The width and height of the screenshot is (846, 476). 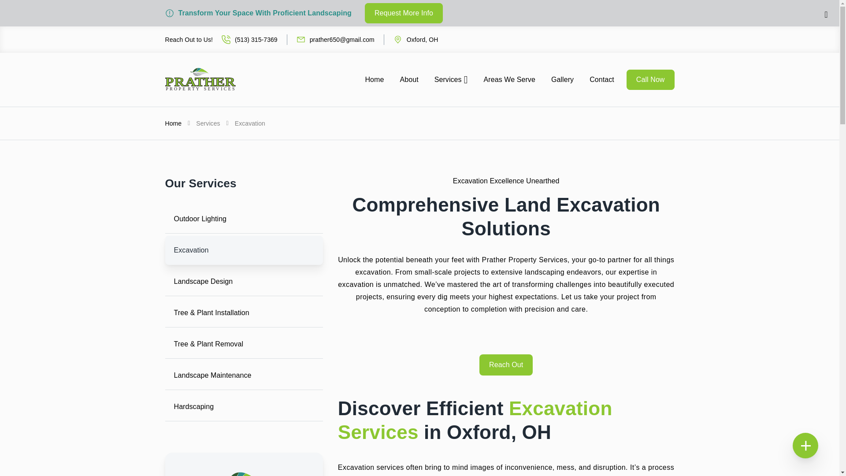 I want to click on Contact, so click(x=602, y=79).